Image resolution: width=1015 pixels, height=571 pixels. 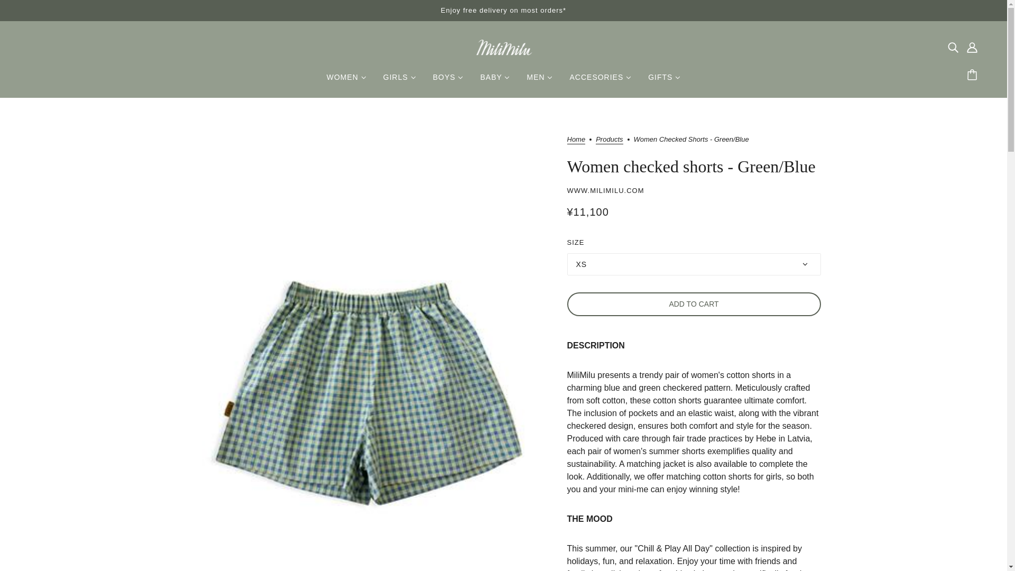 What do you see at coordinates (539, 81) in the screenshot?
I see `MEN` at bounding box center [539, 81].